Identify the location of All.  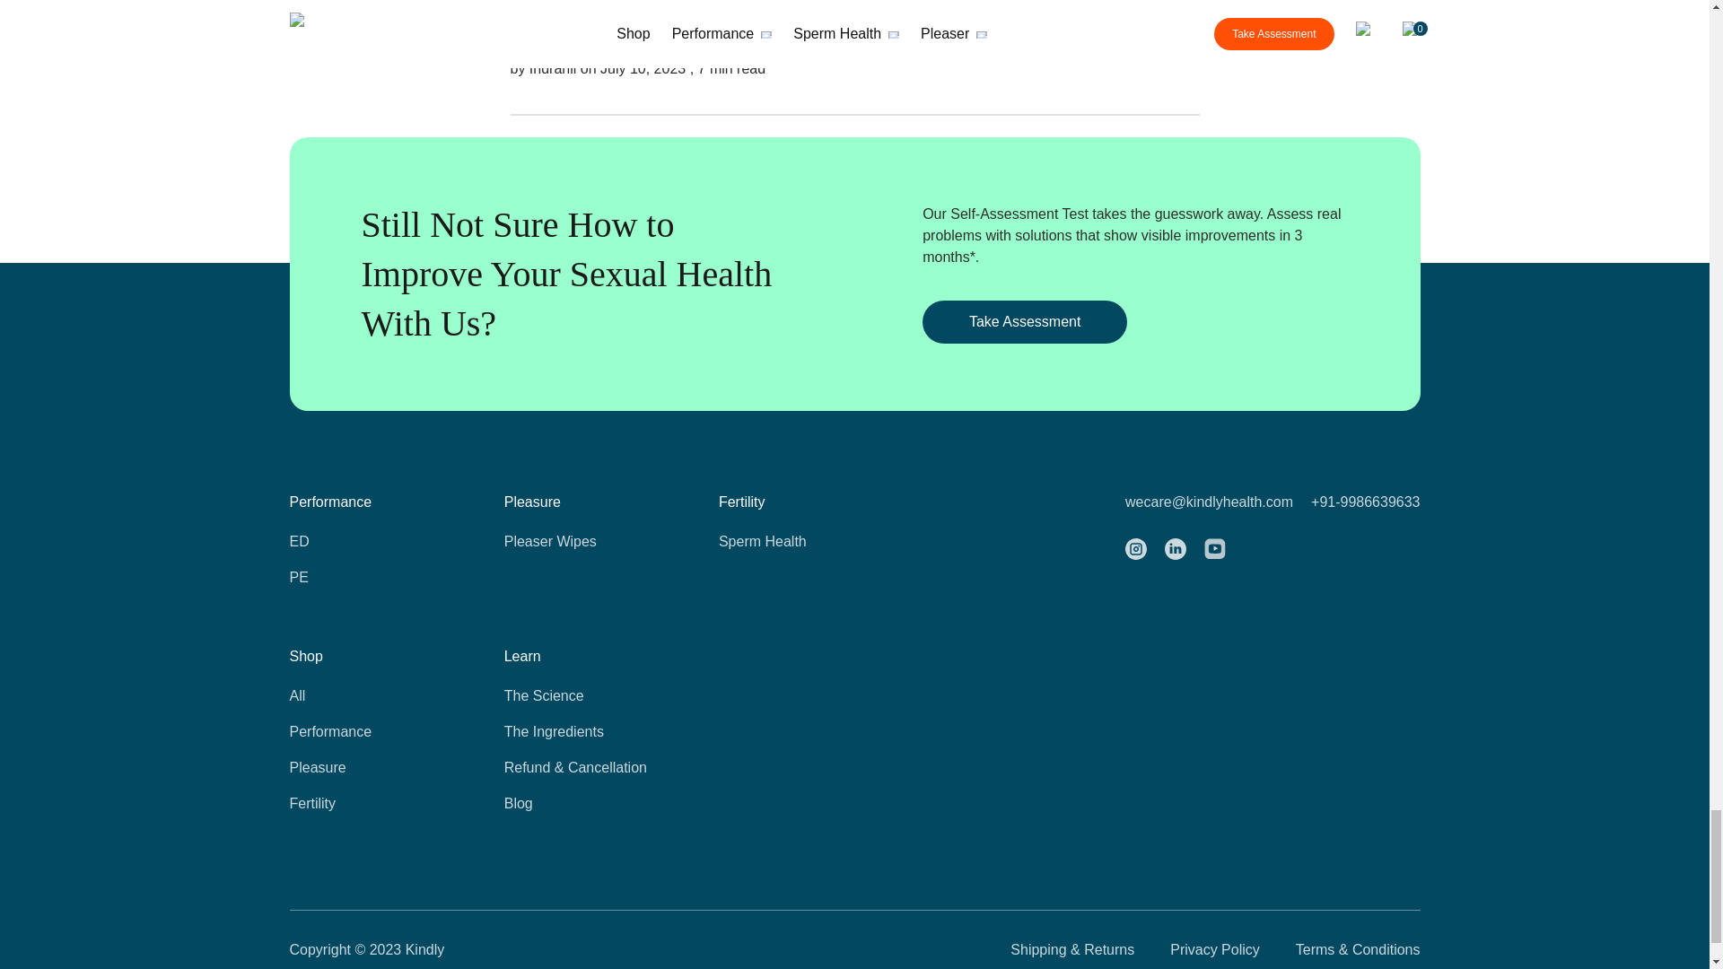
(361, 696).